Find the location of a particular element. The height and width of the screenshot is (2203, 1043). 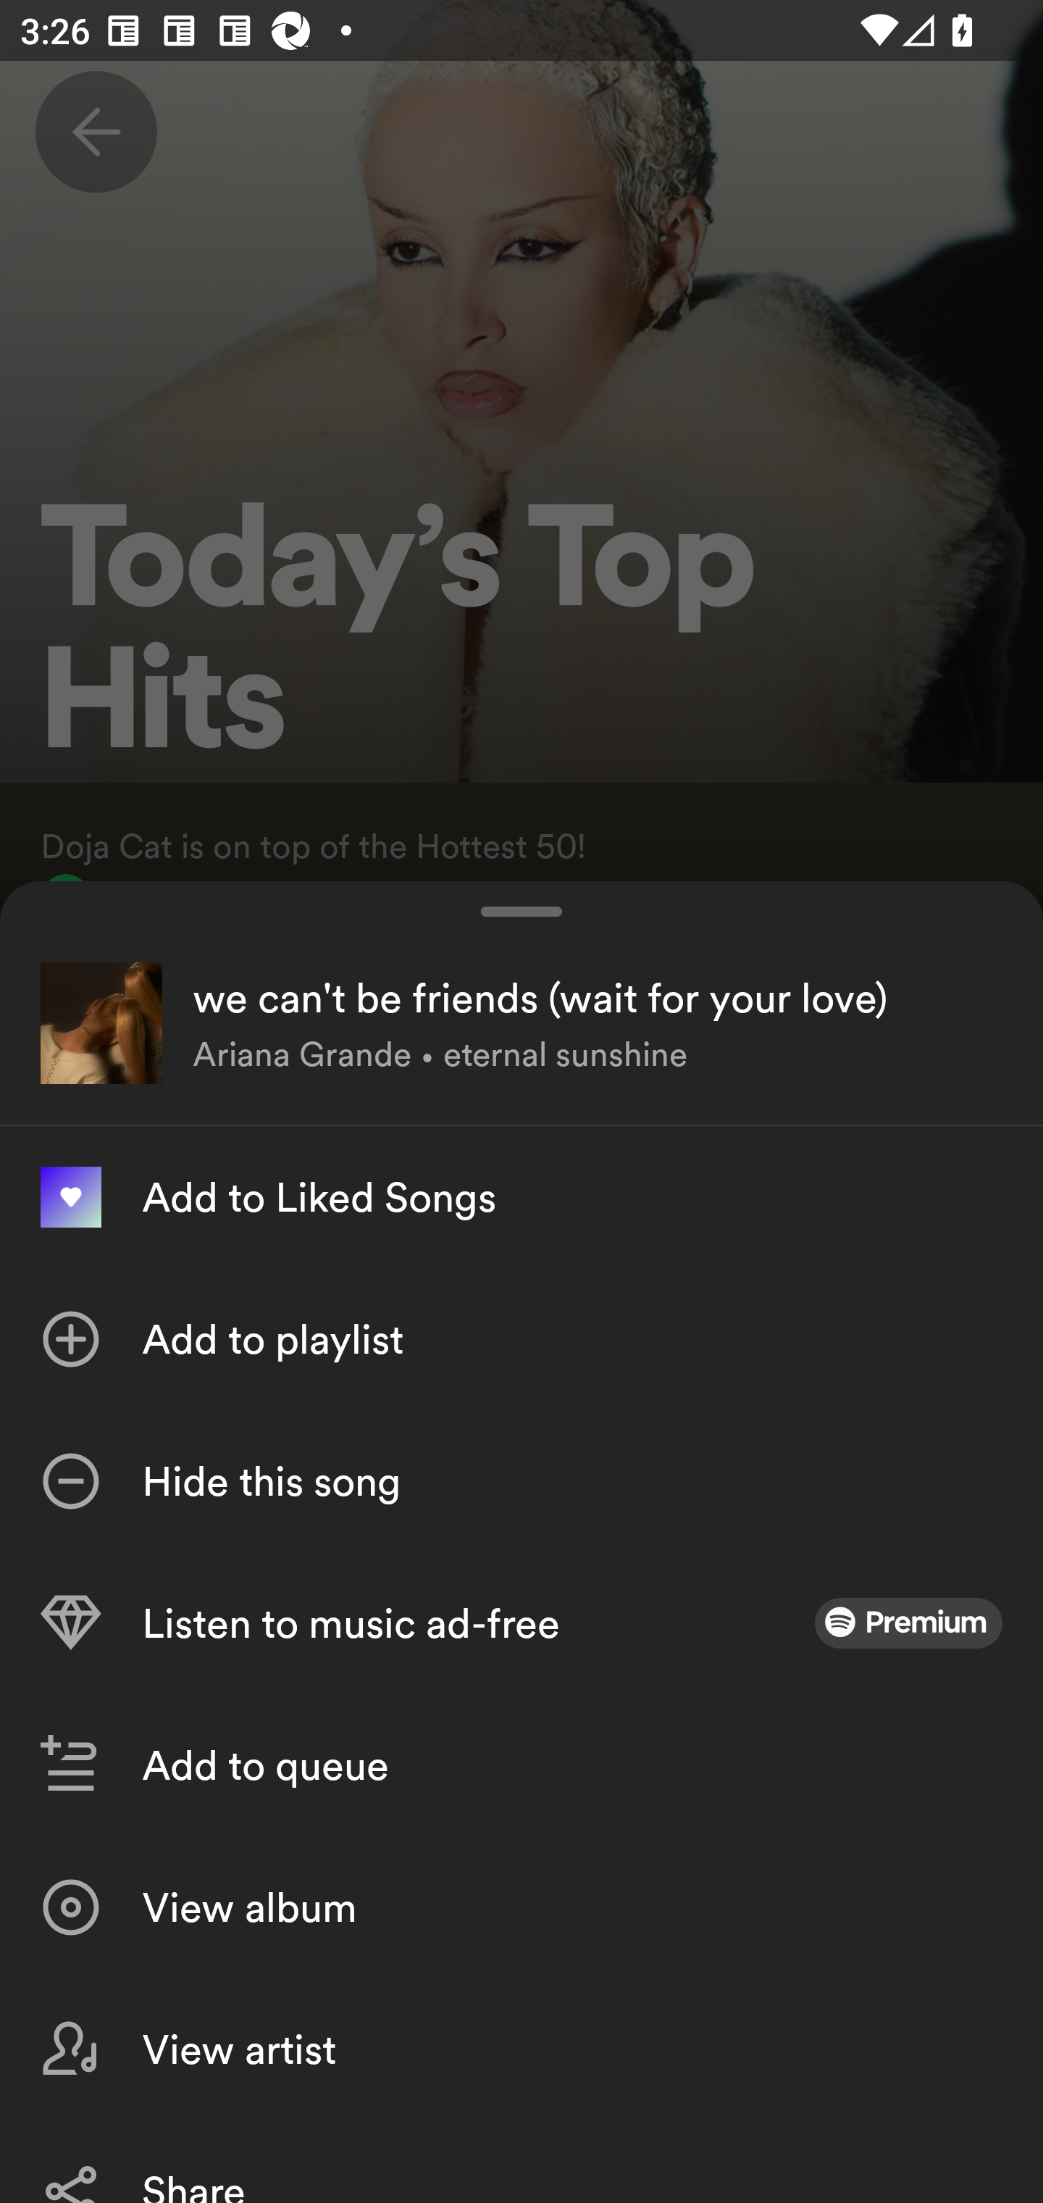

Hide this song is located at coordinates (521, 1481).